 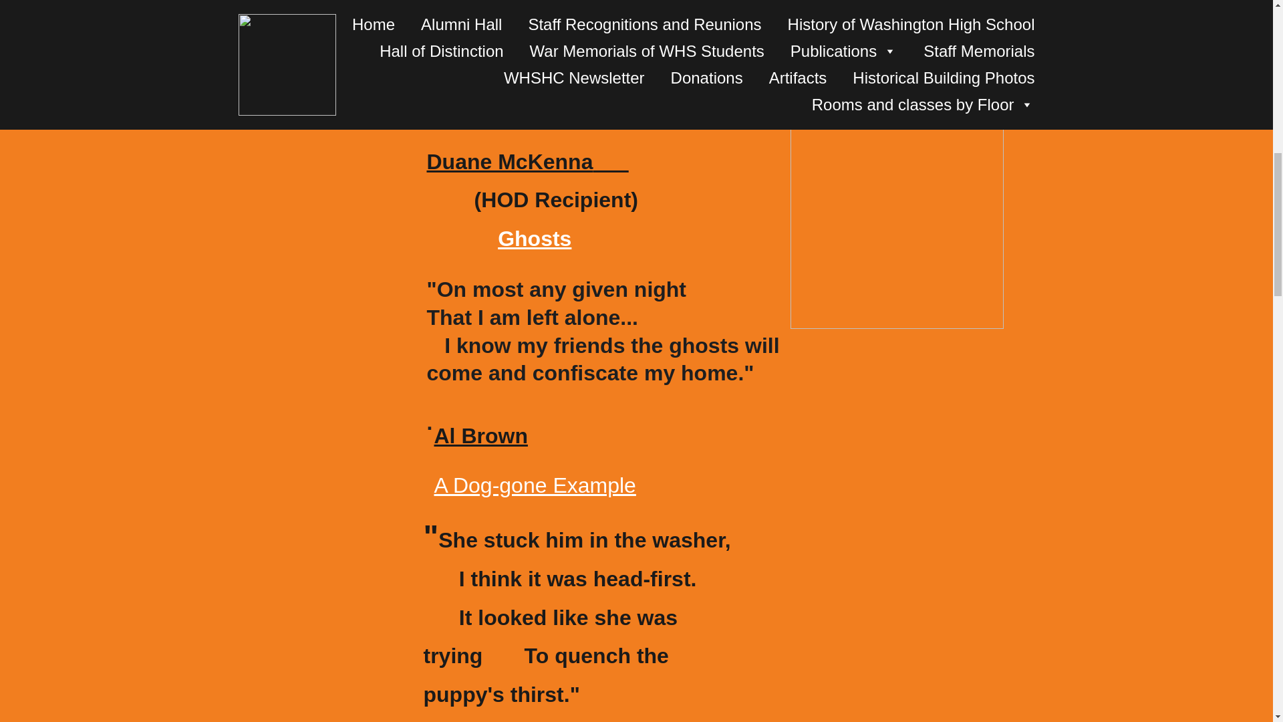 What do you see at coordinates (509, 162) in the screenshot?
I see `Duane McKenna` at bounding box center [509, 162].